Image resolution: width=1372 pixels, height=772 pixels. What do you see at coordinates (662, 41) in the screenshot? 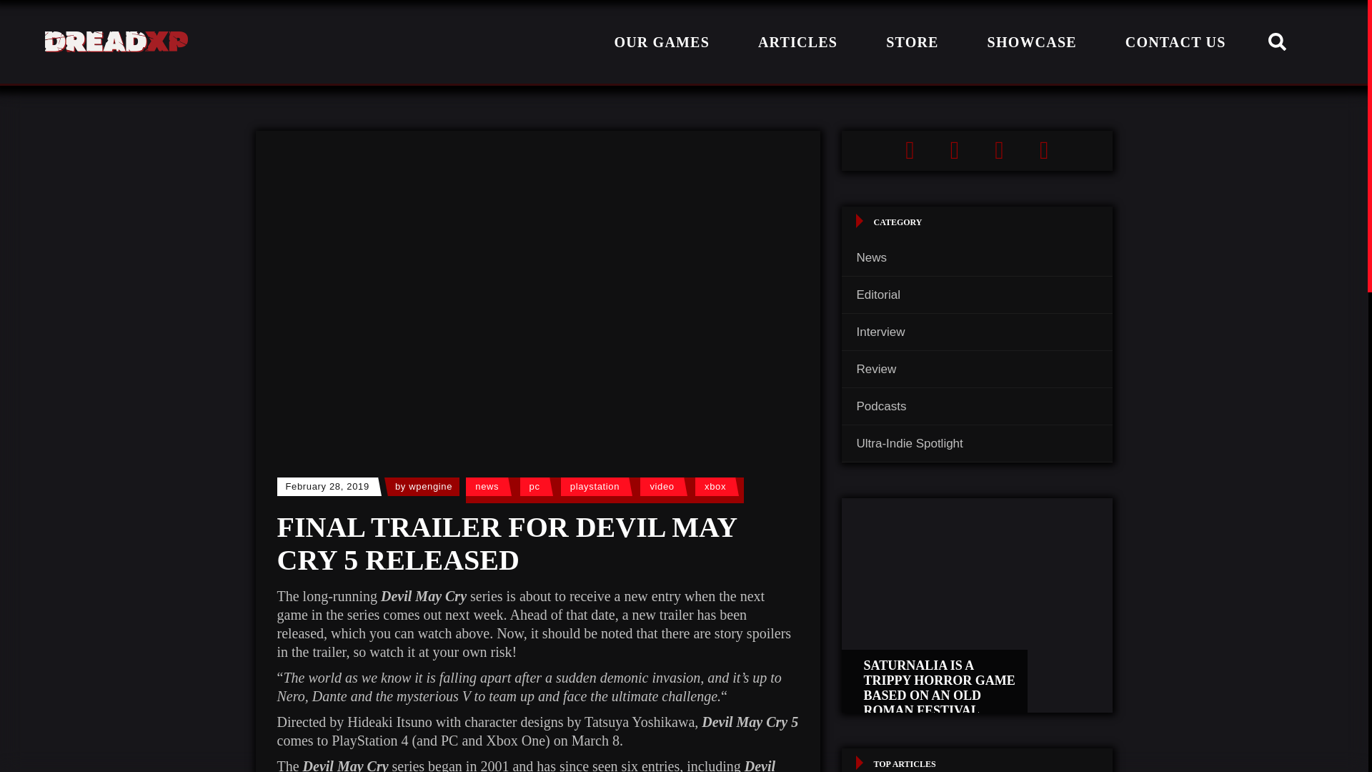
I see `OUR GAMES` at bounding box center [662, 41].